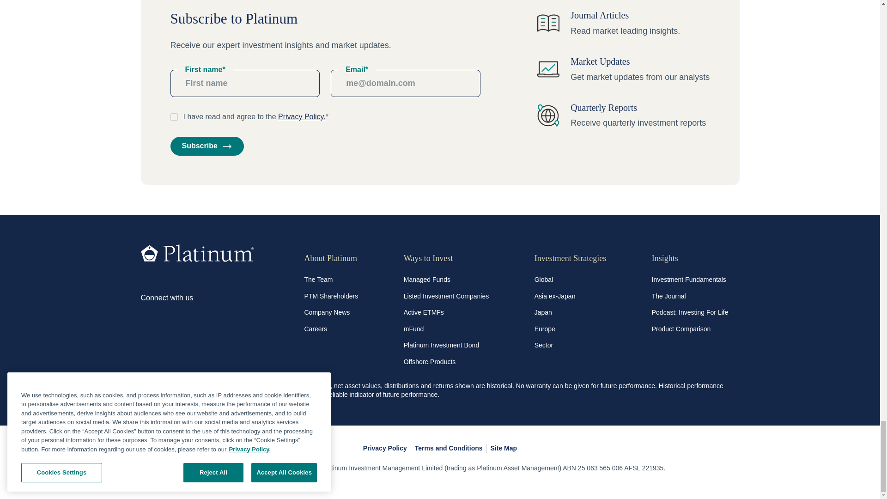  I want to click on true, so click(174, 117).